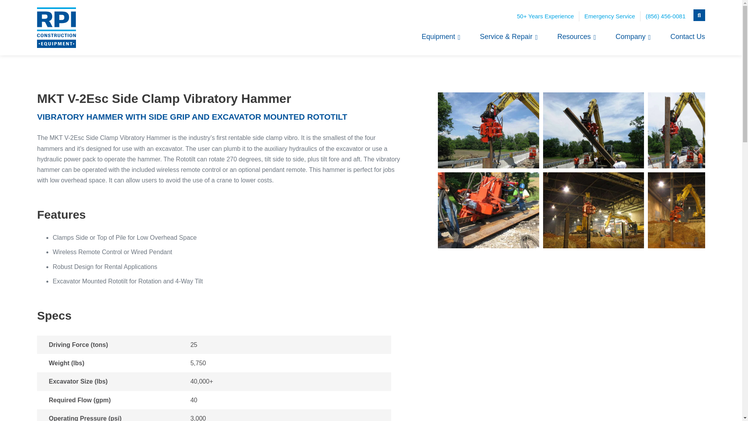 The width and height of the screenshot is (748, 421). What do you see at coordinates (688, 37) in the screenshot?
I see `Contact Us` at bounding box center [688, 37].